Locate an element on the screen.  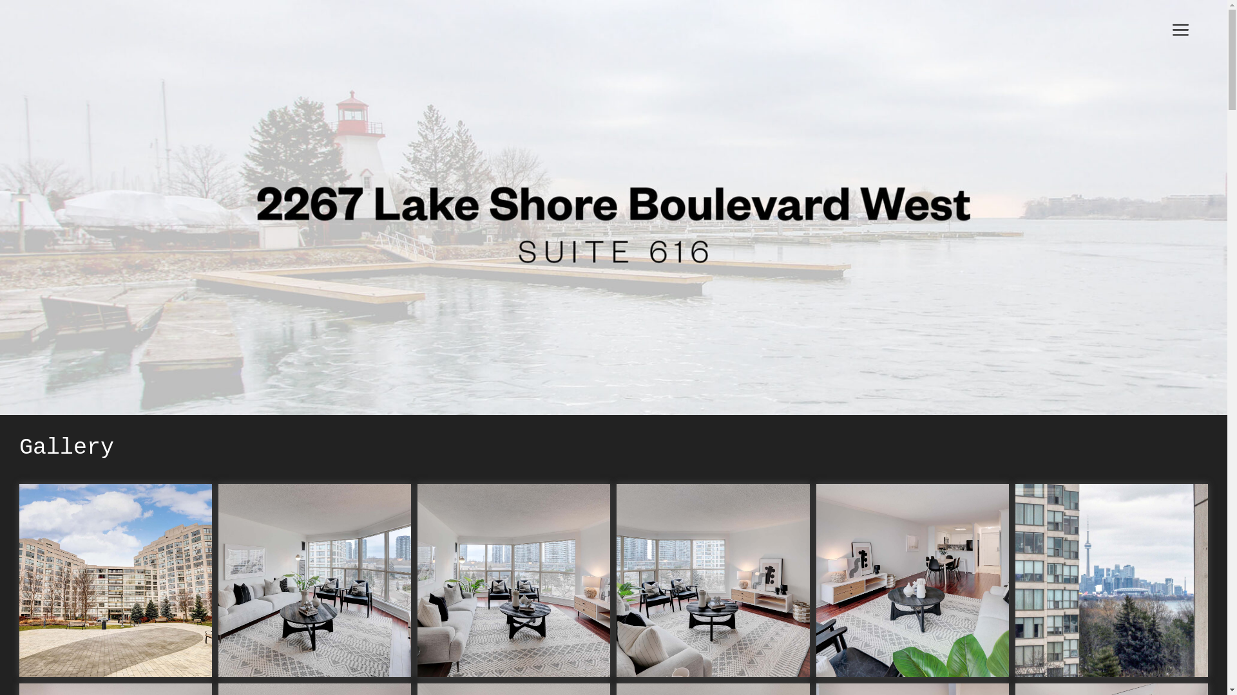
03-2267lakeshore-616 is located at coordinates (514, 580).